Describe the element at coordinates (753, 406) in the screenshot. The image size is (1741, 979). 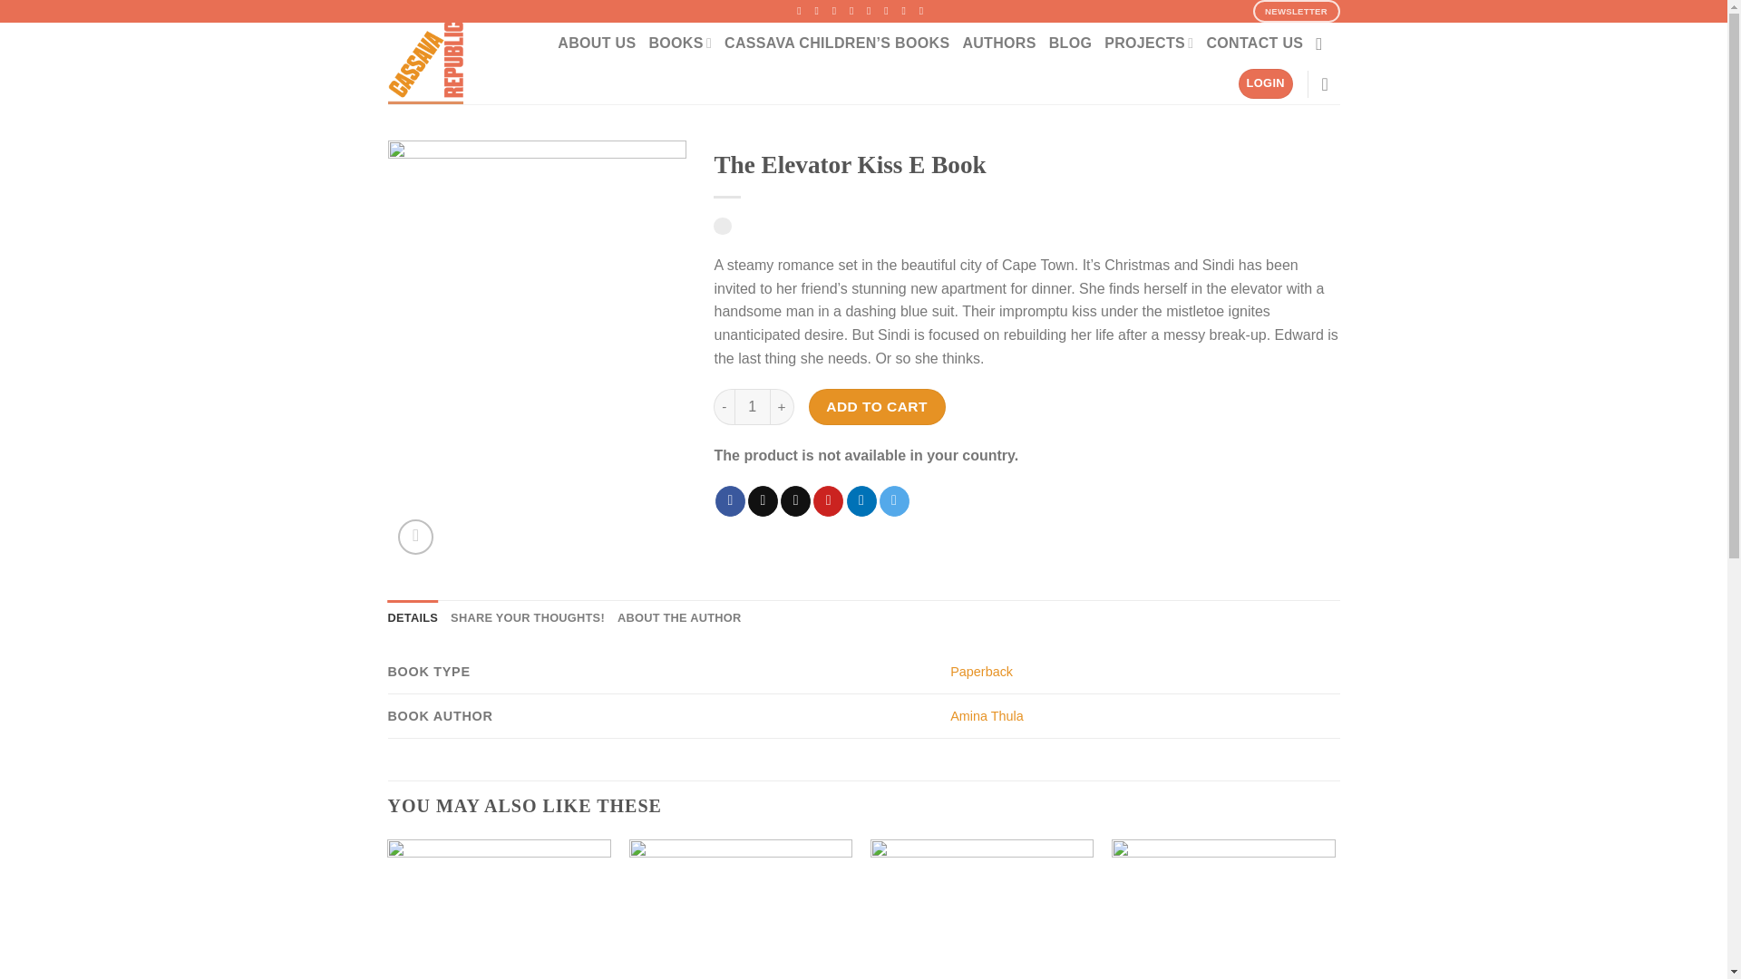
I see `1` at that location.